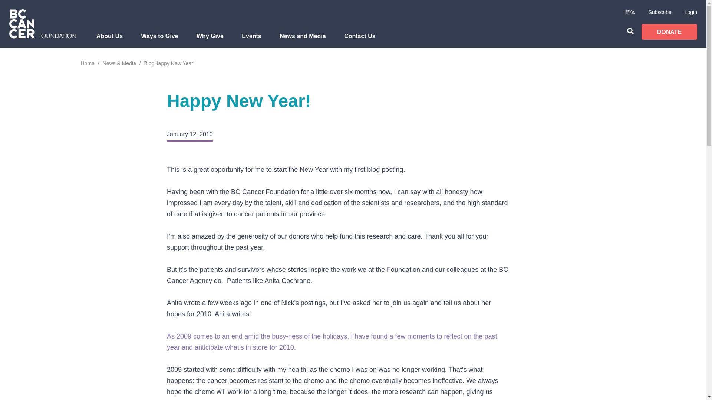 The width and height of the screenshot is (712, 400). I want to click on Subscribe, so click(659, 12).